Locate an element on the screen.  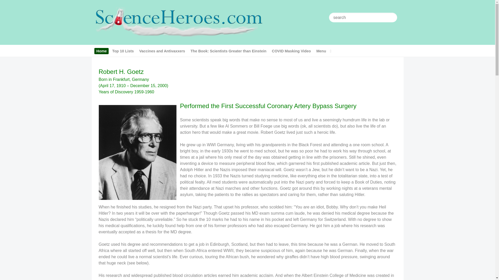
Vaccines and Antivaxxers is located at coordinates (162, 51).